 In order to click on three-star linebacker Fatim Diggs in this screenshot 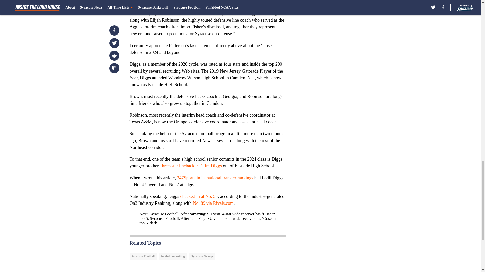, I will do `click(191, 166)`.